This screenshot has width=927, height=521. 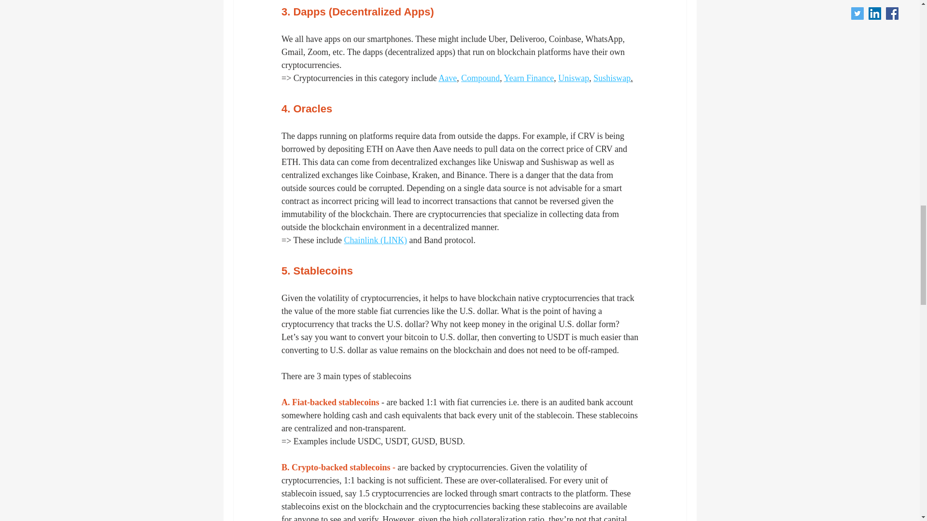 What do you see at coordinates (480, 78) in the screenshot?
I see `Compound` at bounding box center [480, 78].